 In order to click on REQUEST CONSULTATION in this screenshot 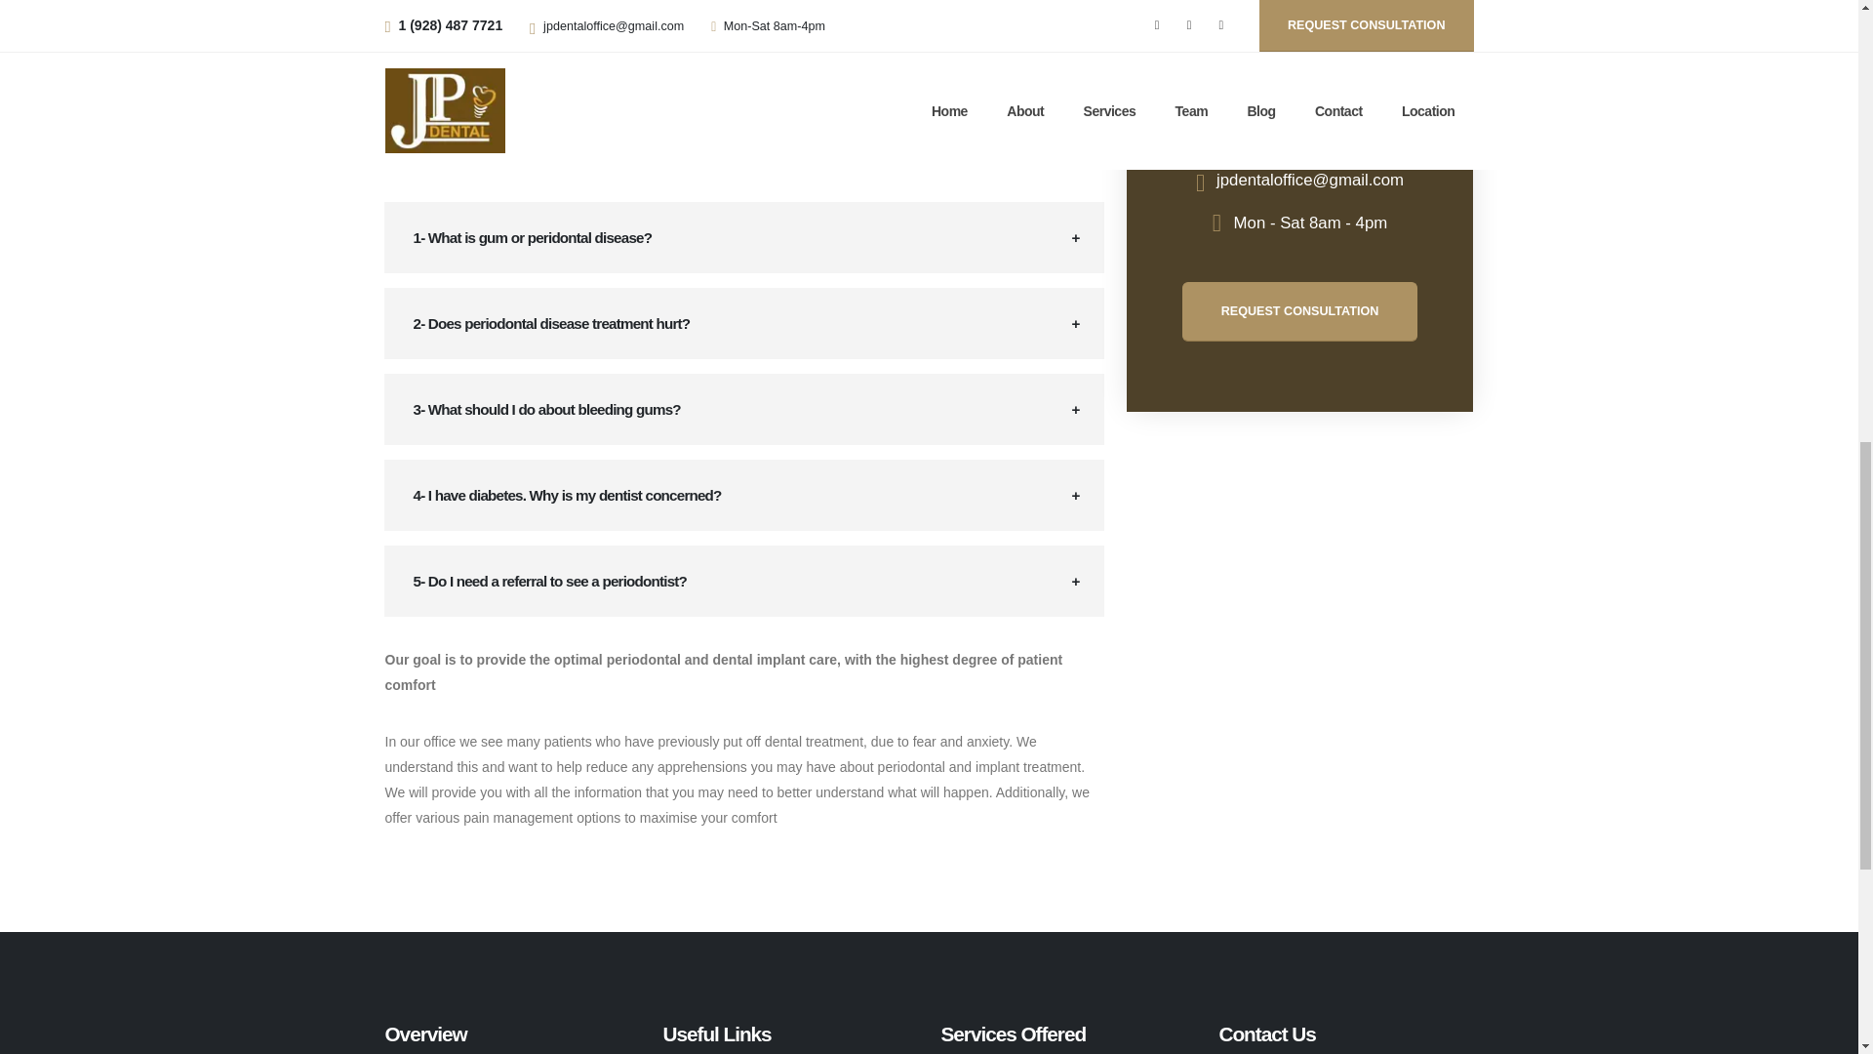, I will do `click(1298, 311)`.